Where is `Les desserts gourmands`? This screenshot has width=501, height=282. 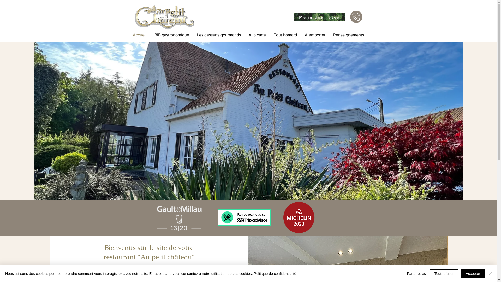
Les desserts gourmands is located at coordinates (219, 35).